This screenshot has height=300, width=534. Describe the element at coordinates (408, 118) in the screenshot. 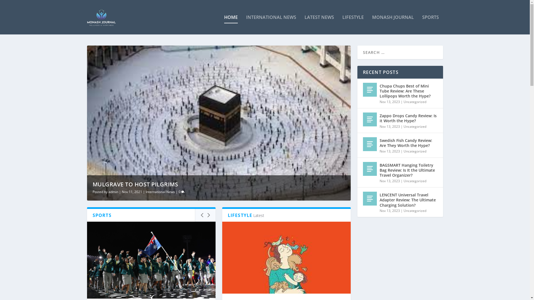

I see `Zappo Drops Candy Review: Is it Worth the Hype?` at that location.